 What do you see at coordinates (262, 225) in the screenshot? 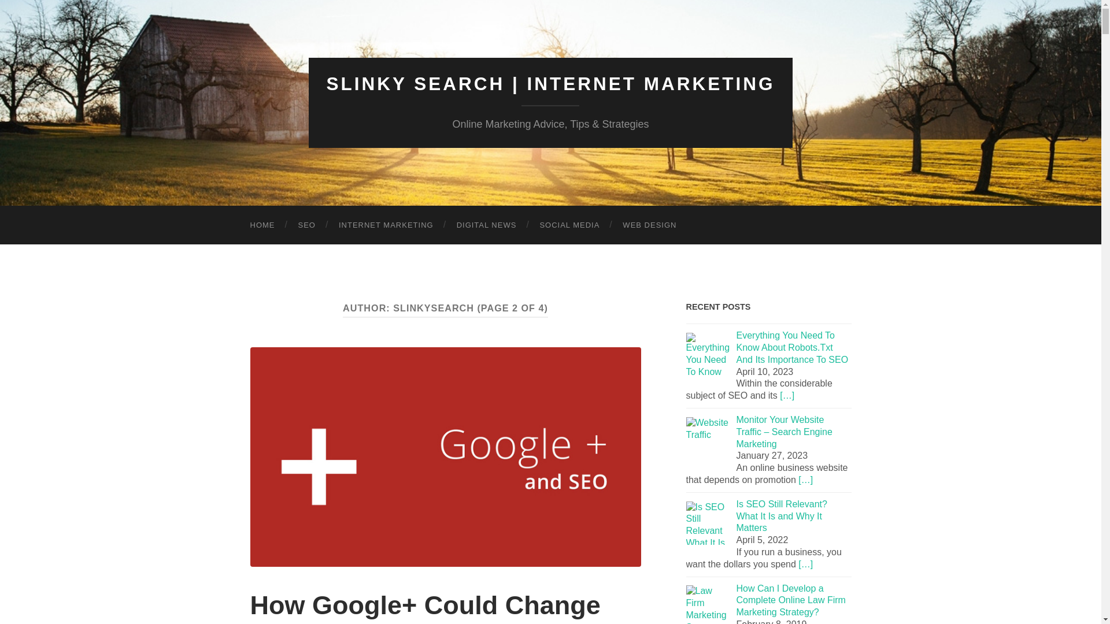
I see `HOME` at bounding box center [262, 225].